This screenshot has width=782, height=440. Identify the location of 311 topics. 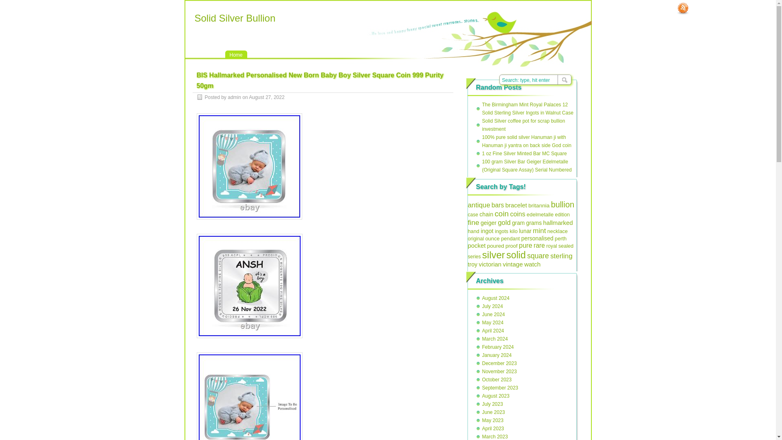
(516, 205).